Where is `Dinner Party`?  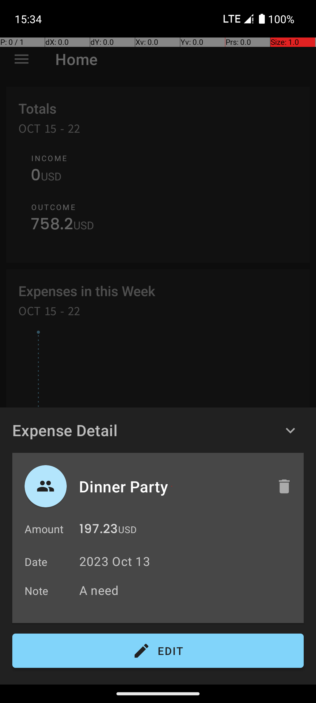 Dinner Party is located at coordinates (172, 486).